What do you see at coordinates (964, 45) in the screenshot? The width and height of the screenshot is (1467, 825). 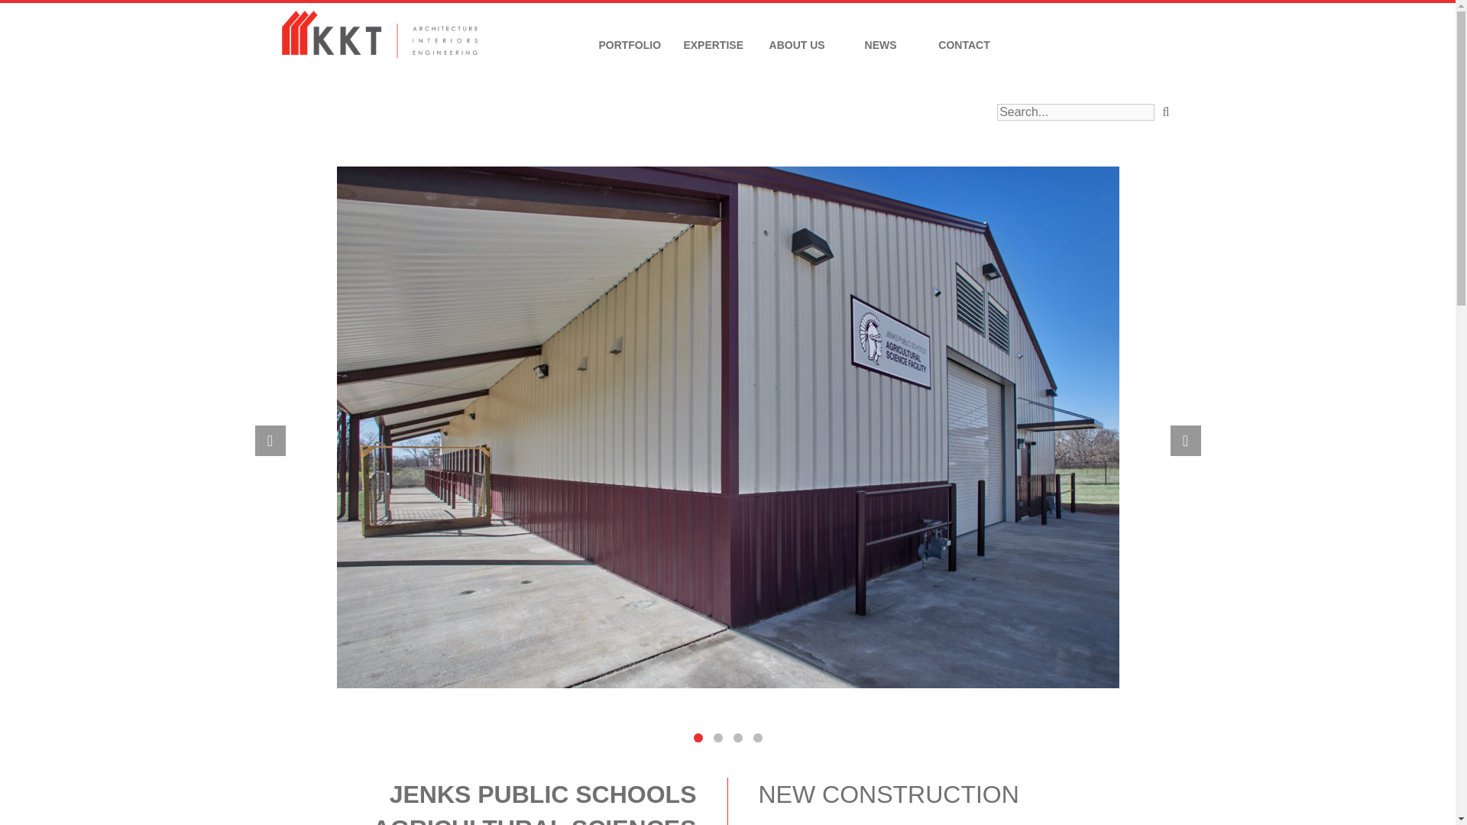 I see `CONTACT` at bounding box center [964, 45].